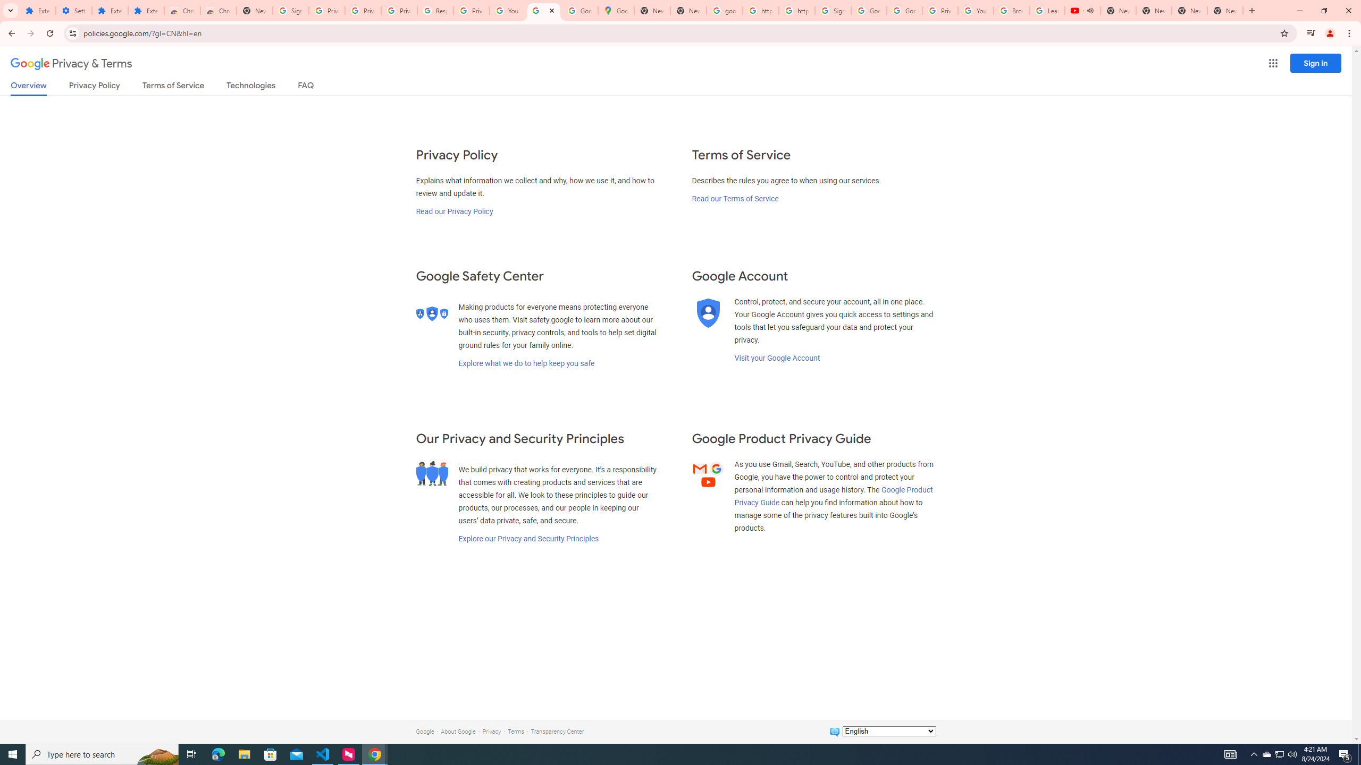 The height and width of the screenshot is (765, 1361). What do you see at coordinates (976, 11) in the screenshot?
I see `YouTube` at bounding box center [976, 11].